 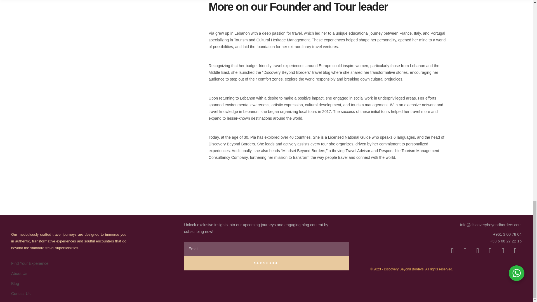 What do you see at coordinates (30, 263) in the screenshot?
I see `Find Your Experience` at bounding box center [30, 263].